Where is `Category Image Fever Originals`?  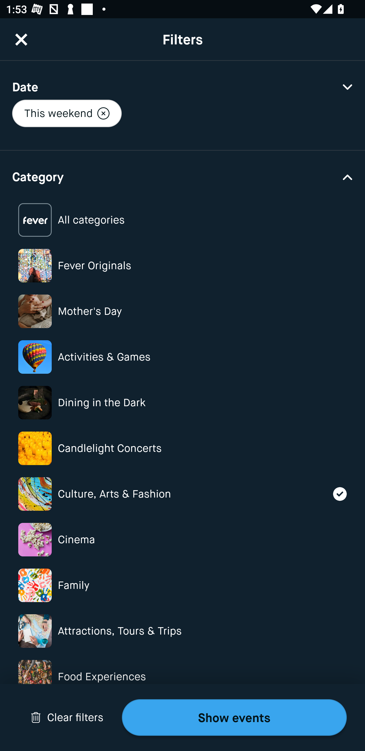 Category Image Fever Originals is located at coordinates (182, 265).